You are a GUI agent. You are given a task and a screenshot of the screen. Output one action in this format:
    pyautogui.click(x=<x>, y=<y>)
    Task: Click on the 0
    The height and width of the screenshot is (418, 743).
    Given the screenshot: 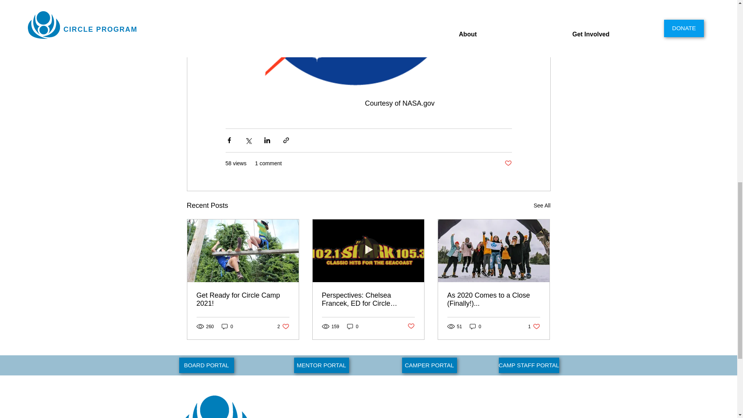 What is the action you would take?
    pyautogui.click(x=429, y=365)
    